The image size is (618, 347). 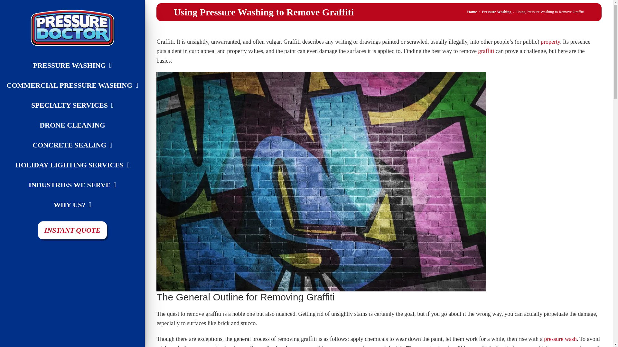 What do you see at coordinates (87, 102) in the screenshot?
I see `GUM REMOVAL` at bounding box center [87, 102].